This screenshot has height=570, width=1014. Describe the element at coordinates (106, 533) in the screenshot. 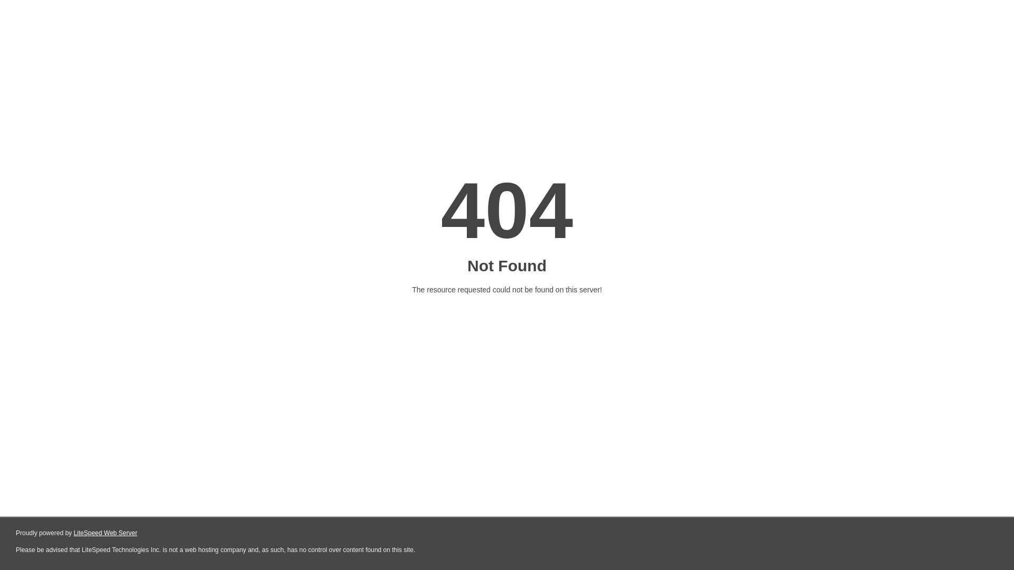

I see `LiteSpeed Web Server` at that location.